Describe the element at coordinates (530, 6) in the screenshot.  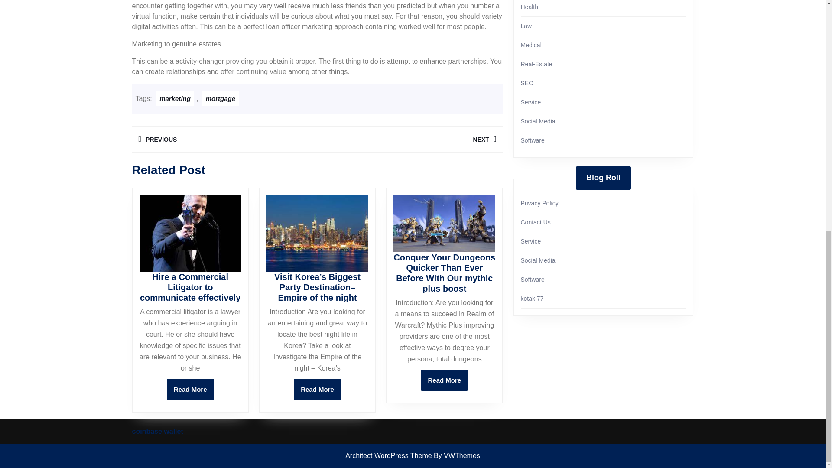
I see `Health` at that location.